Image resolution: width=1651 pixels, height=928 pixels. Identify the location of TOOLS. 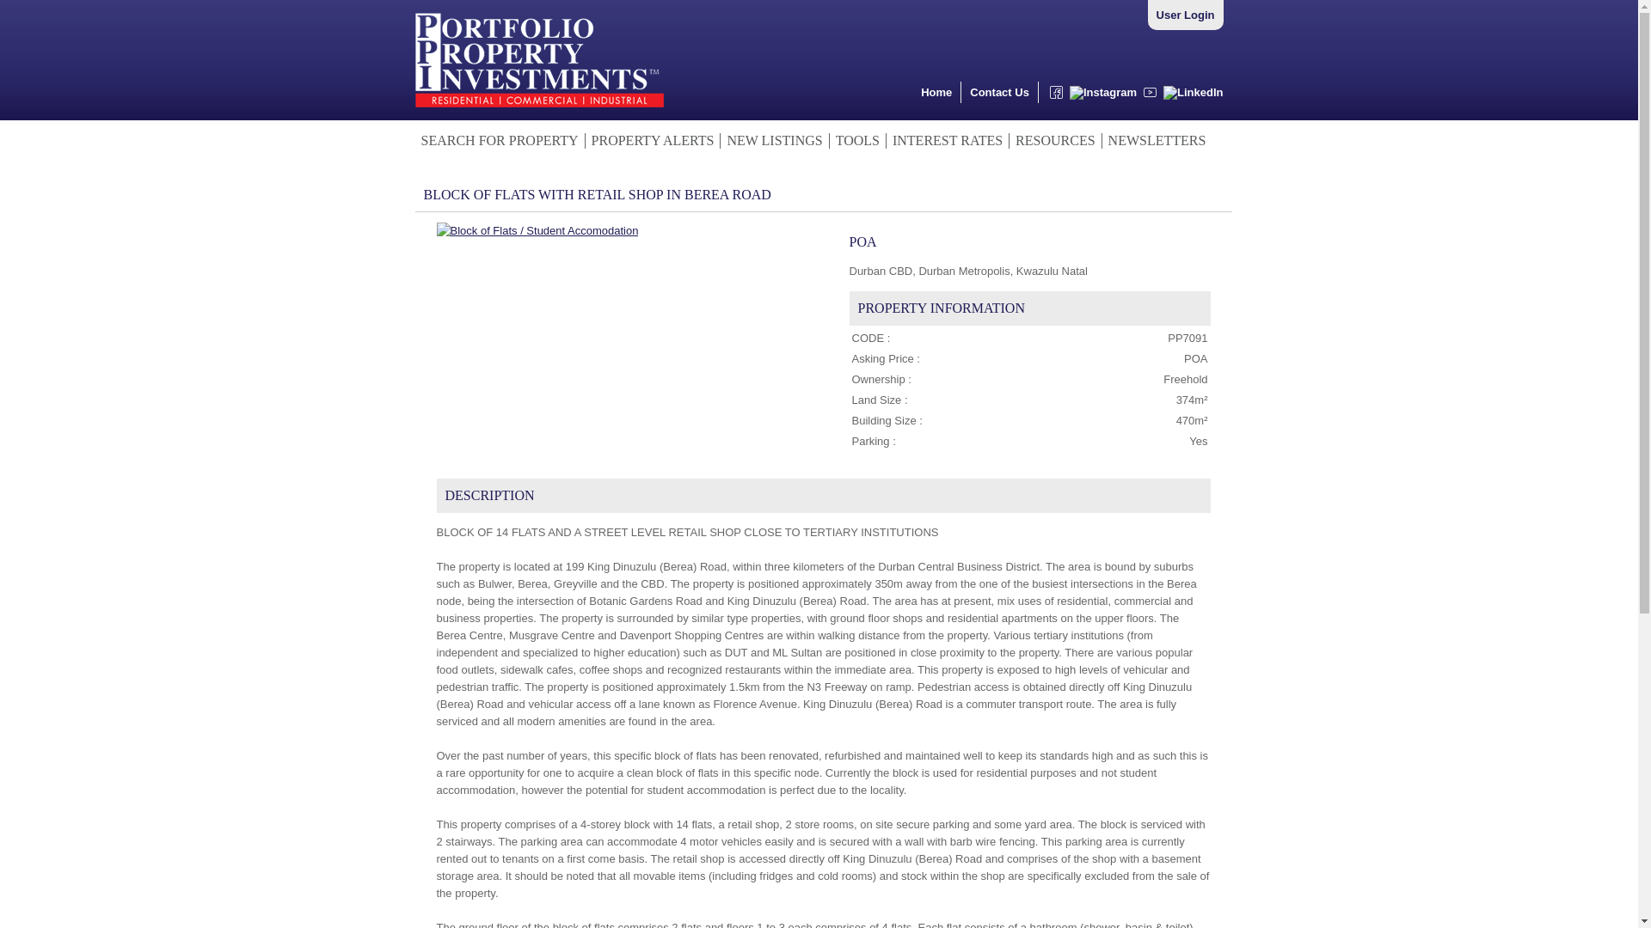
(858, 141).